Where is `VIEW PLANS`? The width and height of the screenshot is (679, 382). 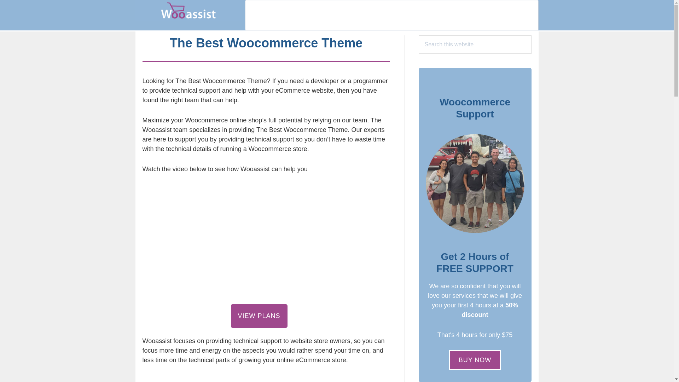 VIEW PLANS is located at coordinates (259, 316).